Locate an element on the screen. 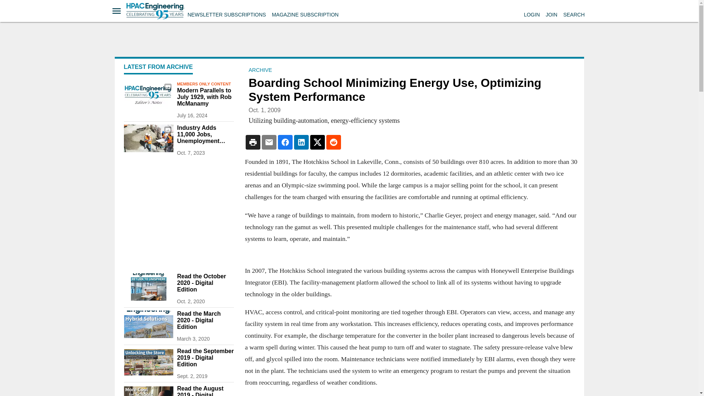 This screenshot has width=704, height=396. Istockphoto 680915886 612x612 is located at coordinates (148, 138).